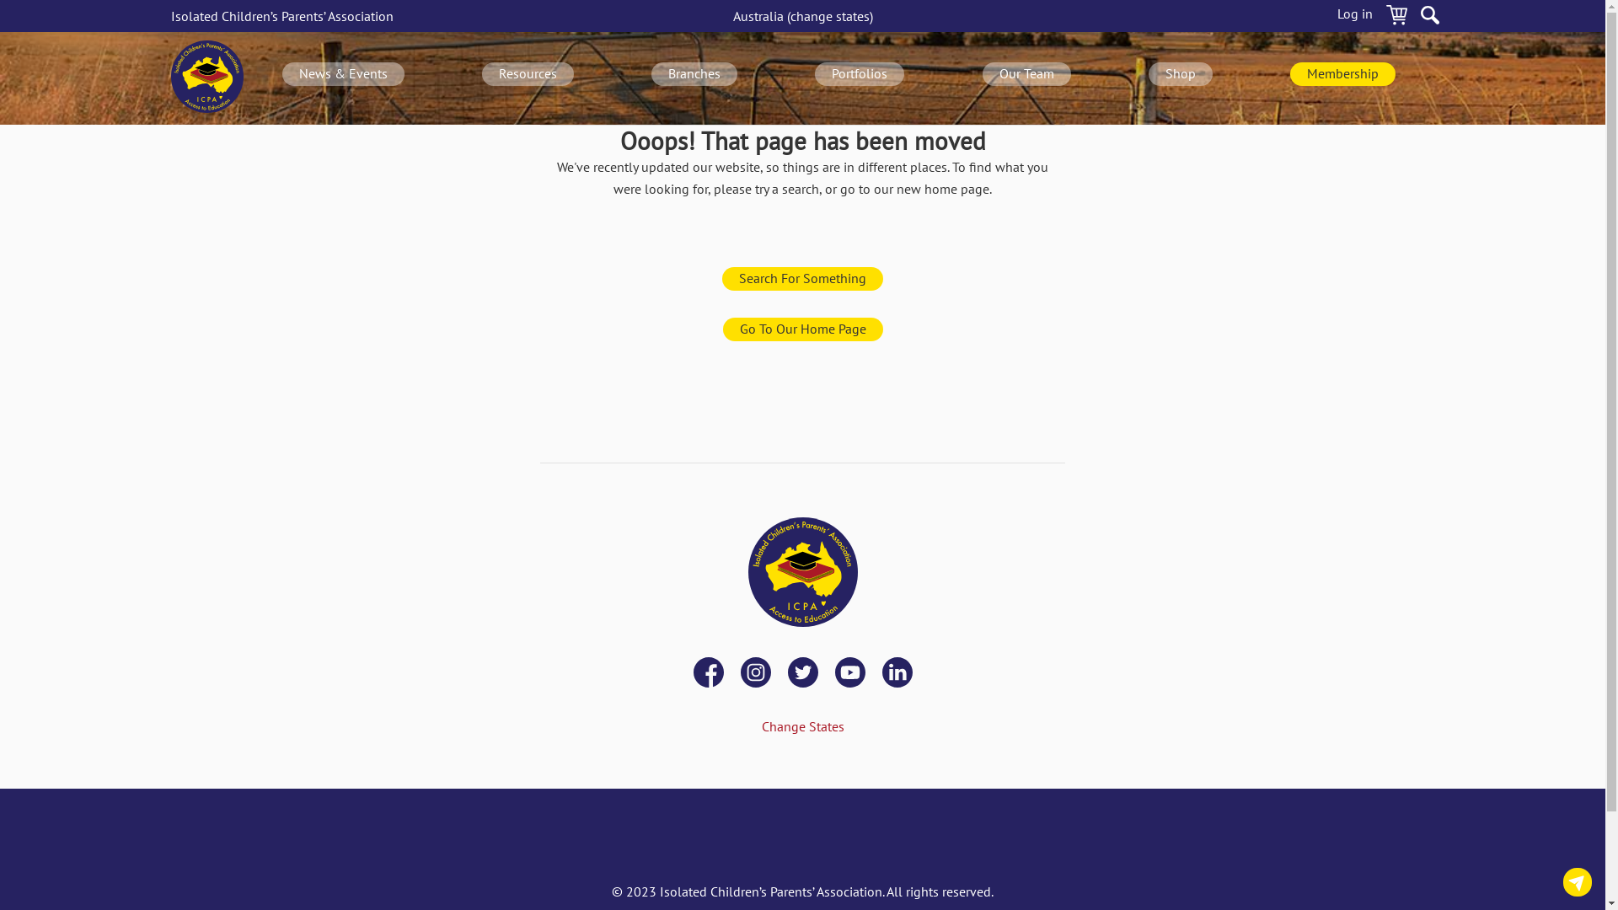 The image size is (1618, 910). I want to click on Contact us, so click(1578, 882).